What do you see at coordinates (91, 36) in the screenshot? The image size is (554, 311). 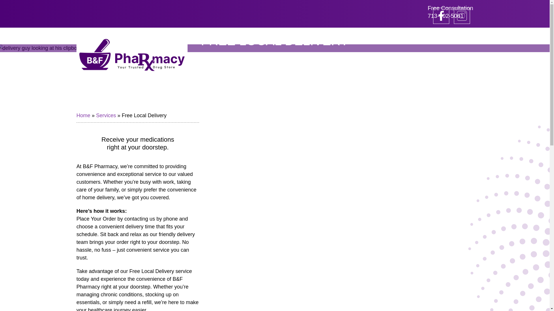 I see `Home` at bounding box center [91, 36].